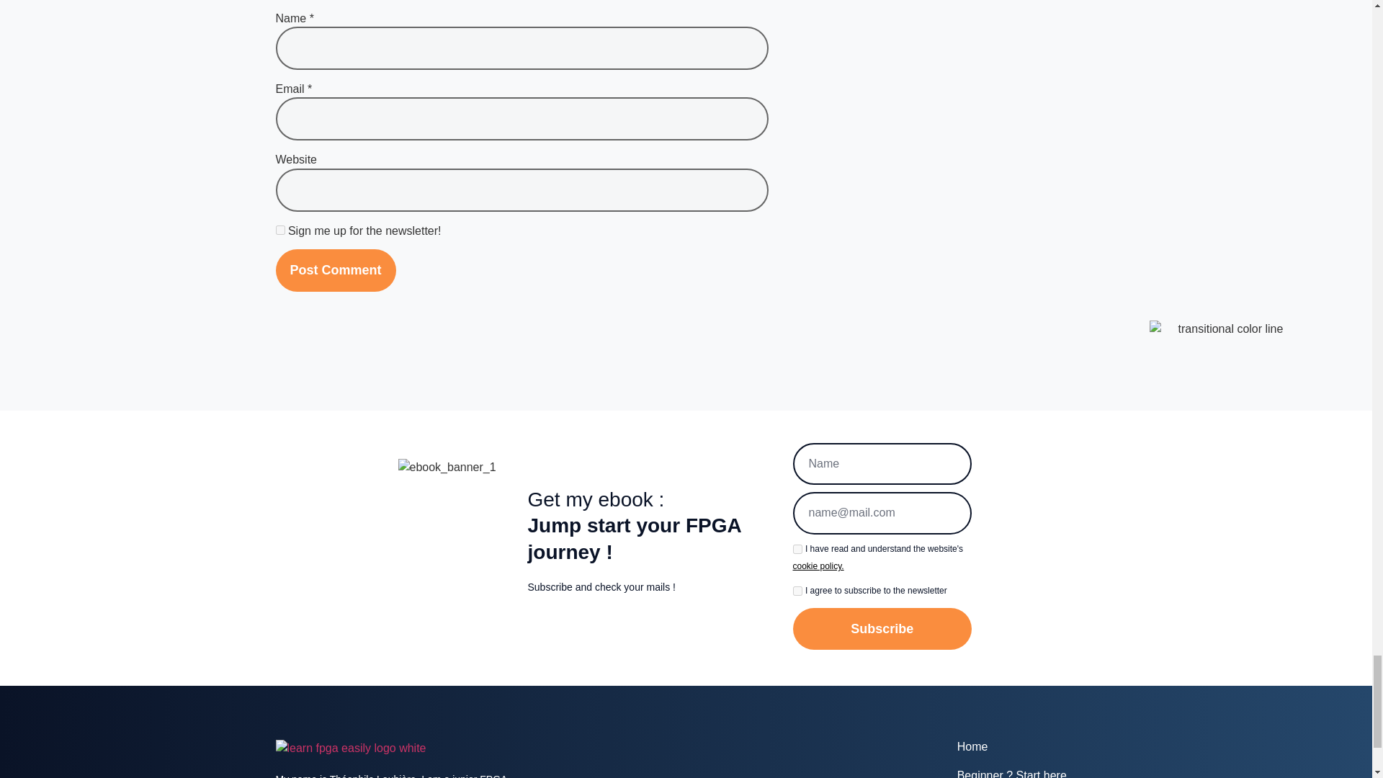 The image size is (1383, 778). Describe the element at coordinates (279, 231) in the screenshot. I see `1` at that location.